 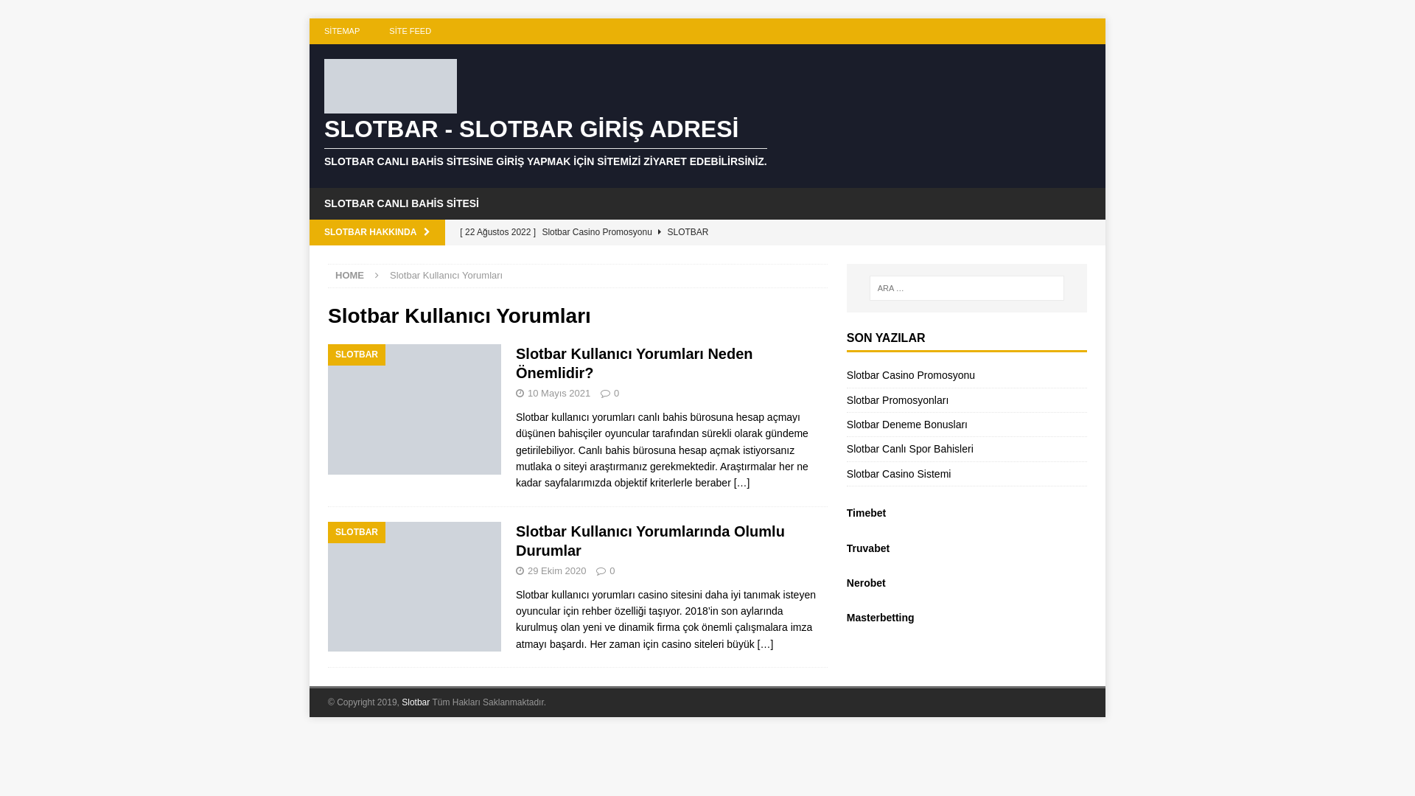 What do you see at coordinates (881, 618) in the screenshot?
I see `Masterbetting` at bounding box center [881, 618].